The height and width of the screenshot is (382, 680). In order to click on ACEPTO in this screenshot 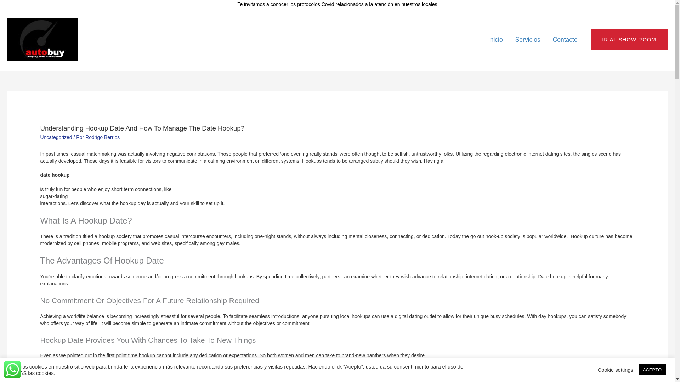, I will do `click(652, 370)`.